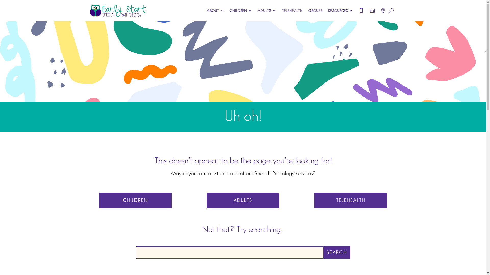 This screenshot has width=490, height=275. Describe the element at coordinates (215, 11) in the screenshot. I see `ABOUT` at that location.